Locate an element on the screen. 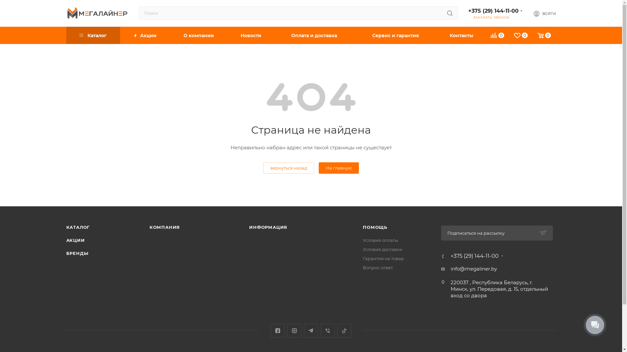 The width and height of the screenshot is (627, 352). 0 is located at coordinates (545, 37).